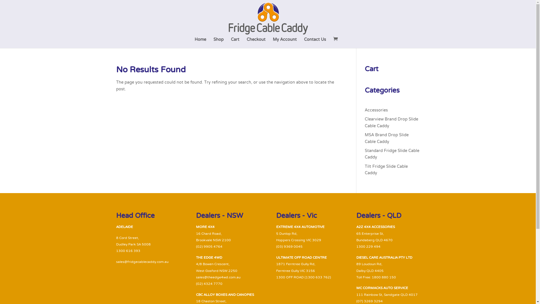 The width and height of the screenshot is (540, 304). What do you see at coordinates (387, 138) in the screenshot?
I see `MSA Brand Drop Slide Cable Caddy` at bounding box center [387, 138].